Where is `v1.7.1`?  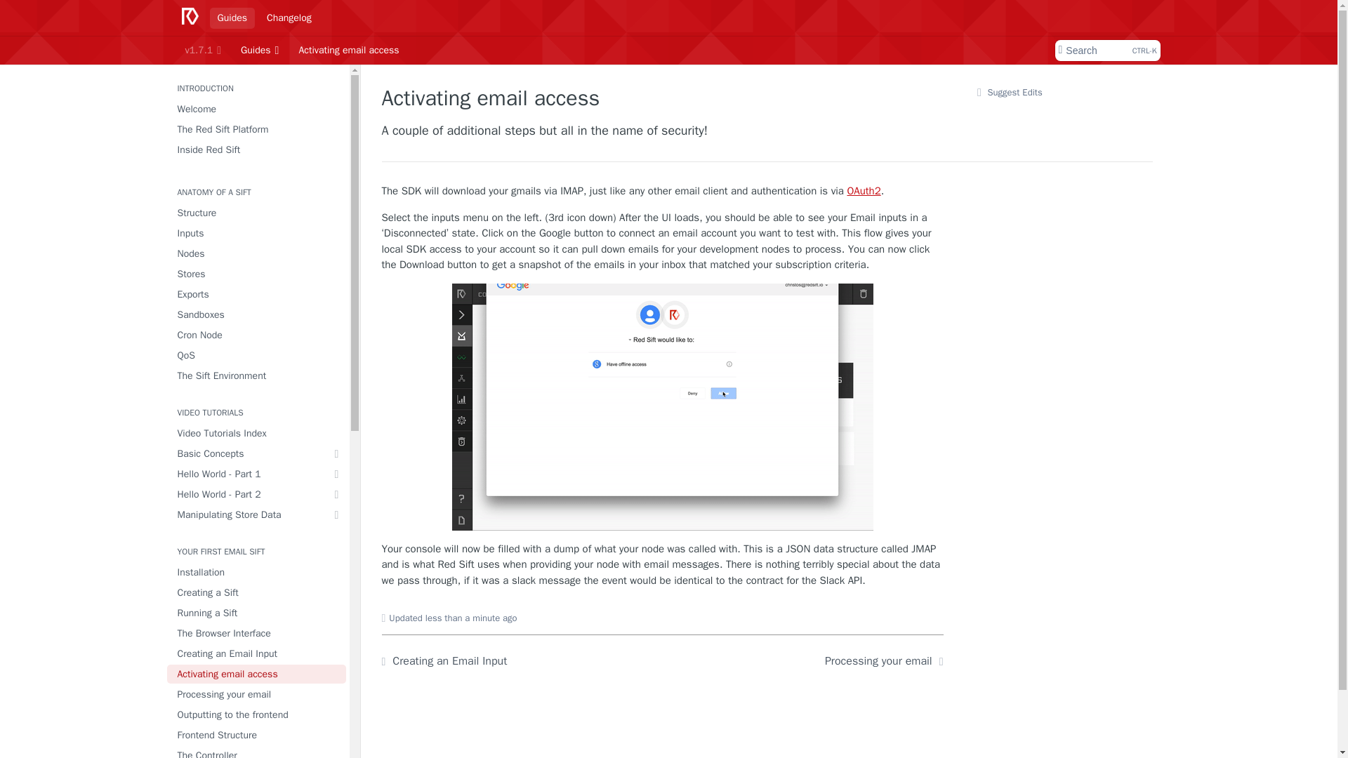
v1.7.1 is located at coordinates (202, 51).